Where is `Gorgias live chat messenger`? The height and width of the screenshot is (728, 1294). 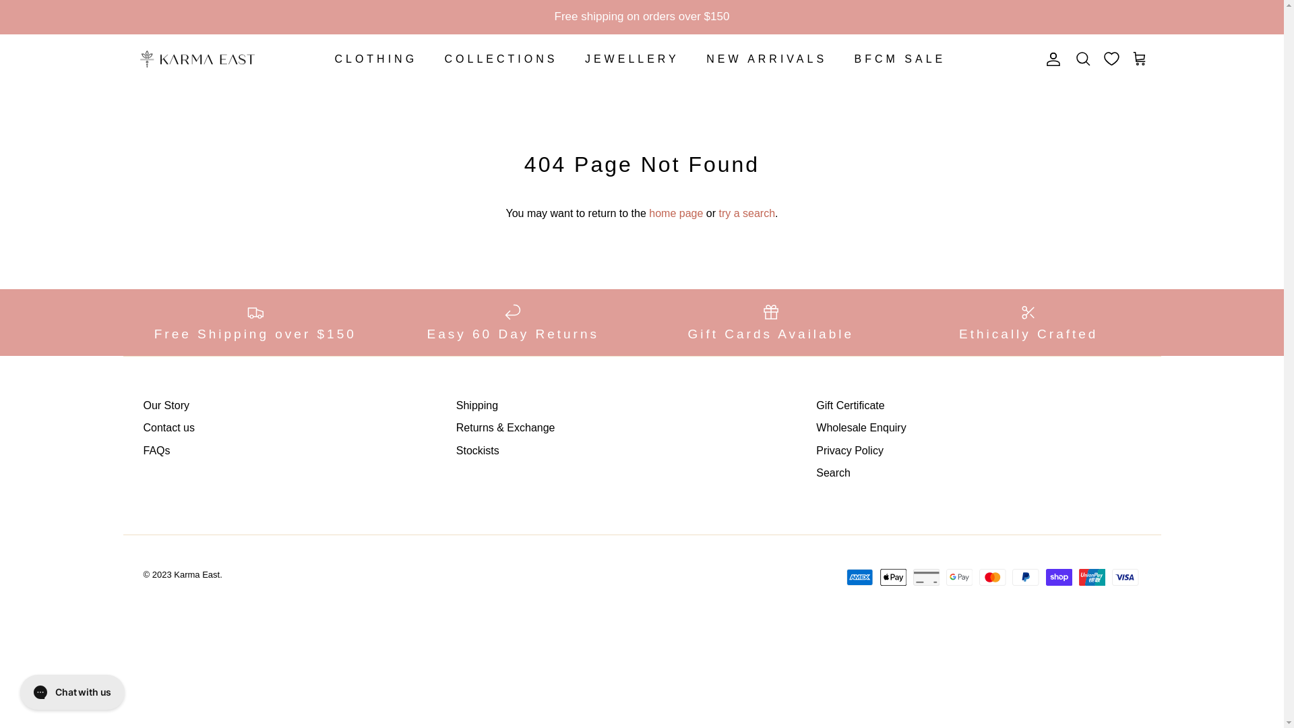
Gorgias live chat messenger is located at coordinates (73, 692).